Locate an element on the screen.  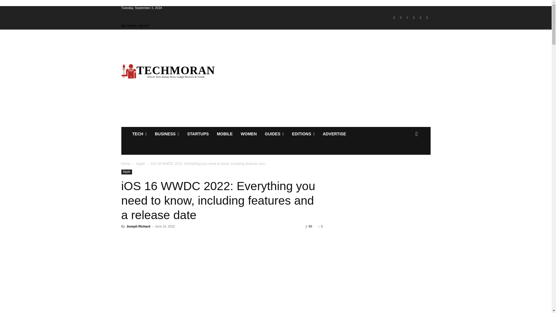
Advertisement is located at coordinates (330, 78).